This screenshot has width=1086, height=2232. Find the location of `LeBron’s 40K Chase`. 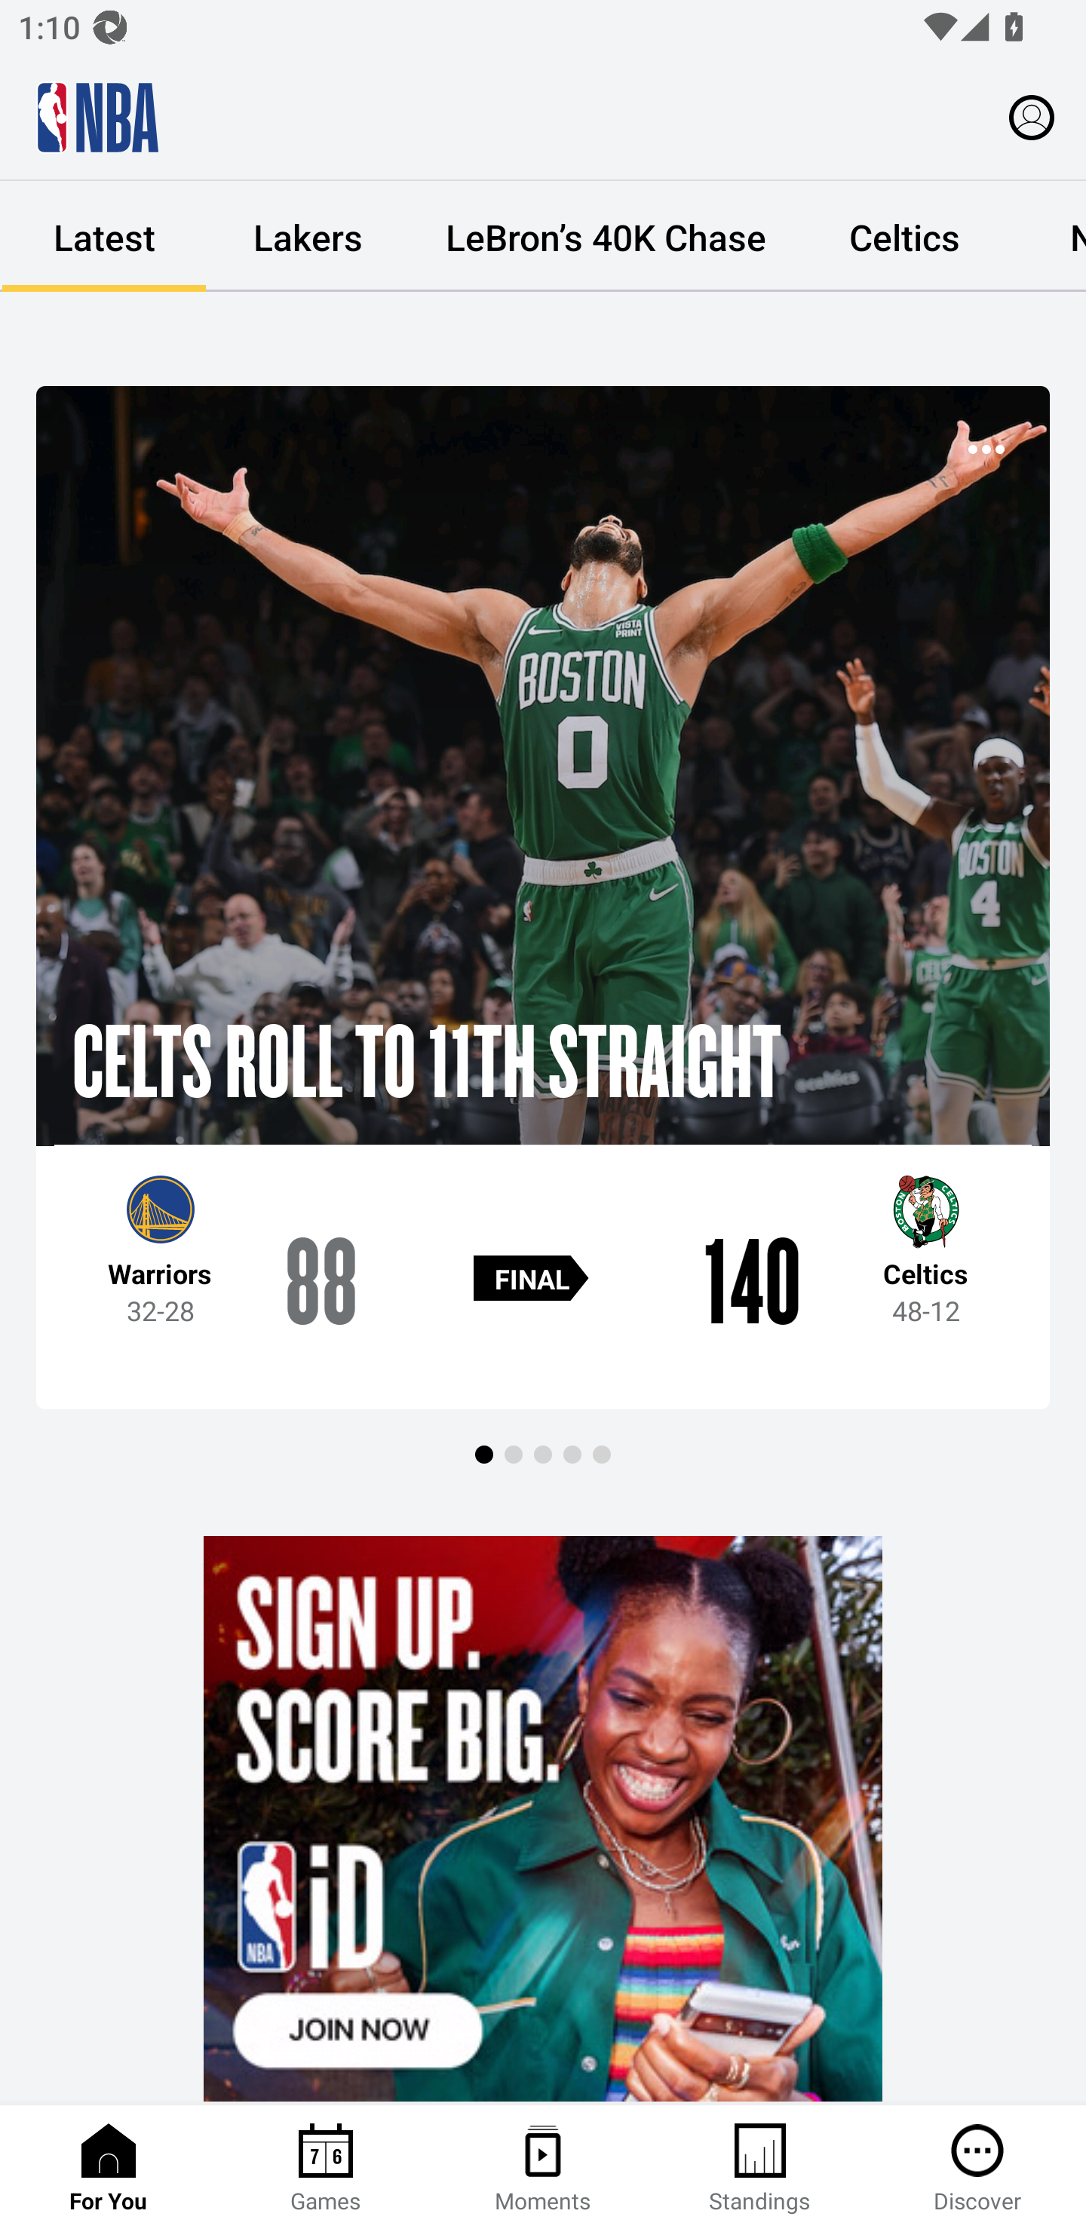

LeBron’s 40K Chase is located at coordinates (606, 237).